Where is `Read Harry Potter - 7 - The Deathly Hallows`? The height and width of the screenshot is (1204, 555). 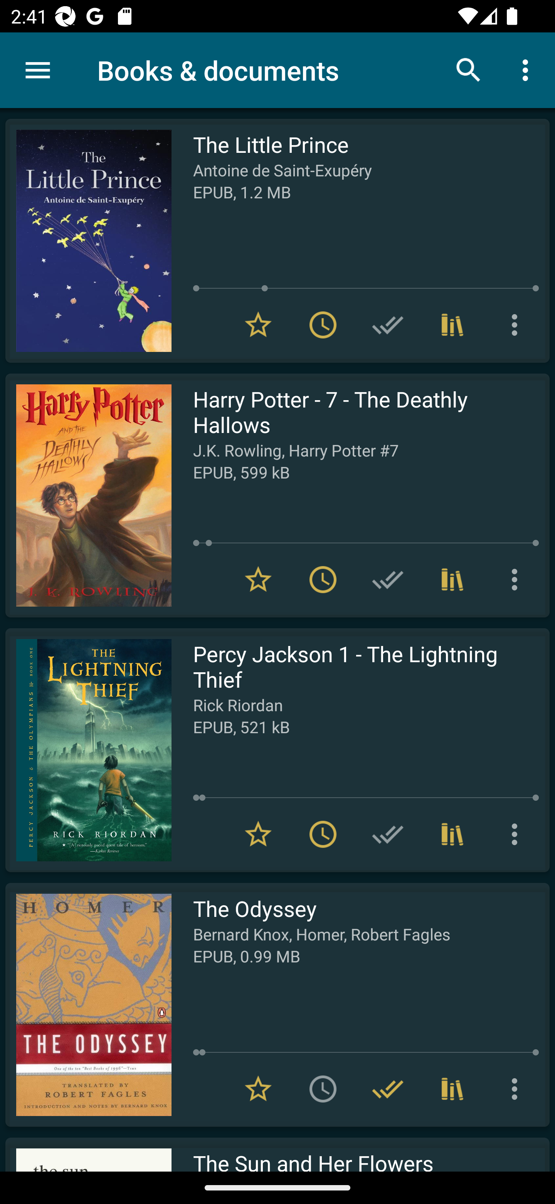
Read Harry Potter - 7 - The Deathly Hallows is located at coordinates (88, 495).